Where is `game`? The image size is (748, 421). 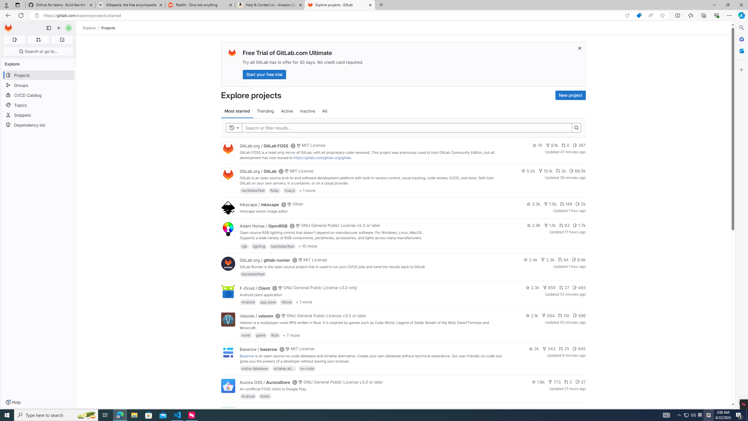
game is located at coordinates (261, 335).